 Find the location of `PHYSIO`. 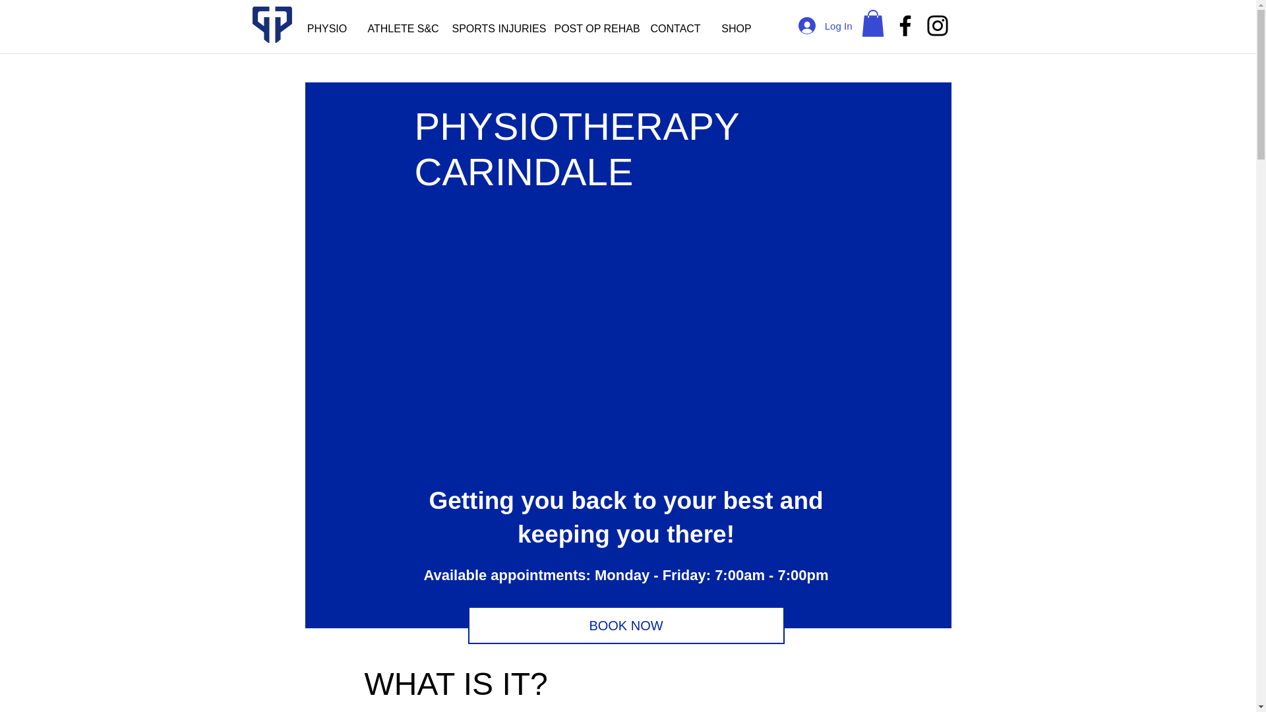

PHYSIO is located at coordinates (327, 29).